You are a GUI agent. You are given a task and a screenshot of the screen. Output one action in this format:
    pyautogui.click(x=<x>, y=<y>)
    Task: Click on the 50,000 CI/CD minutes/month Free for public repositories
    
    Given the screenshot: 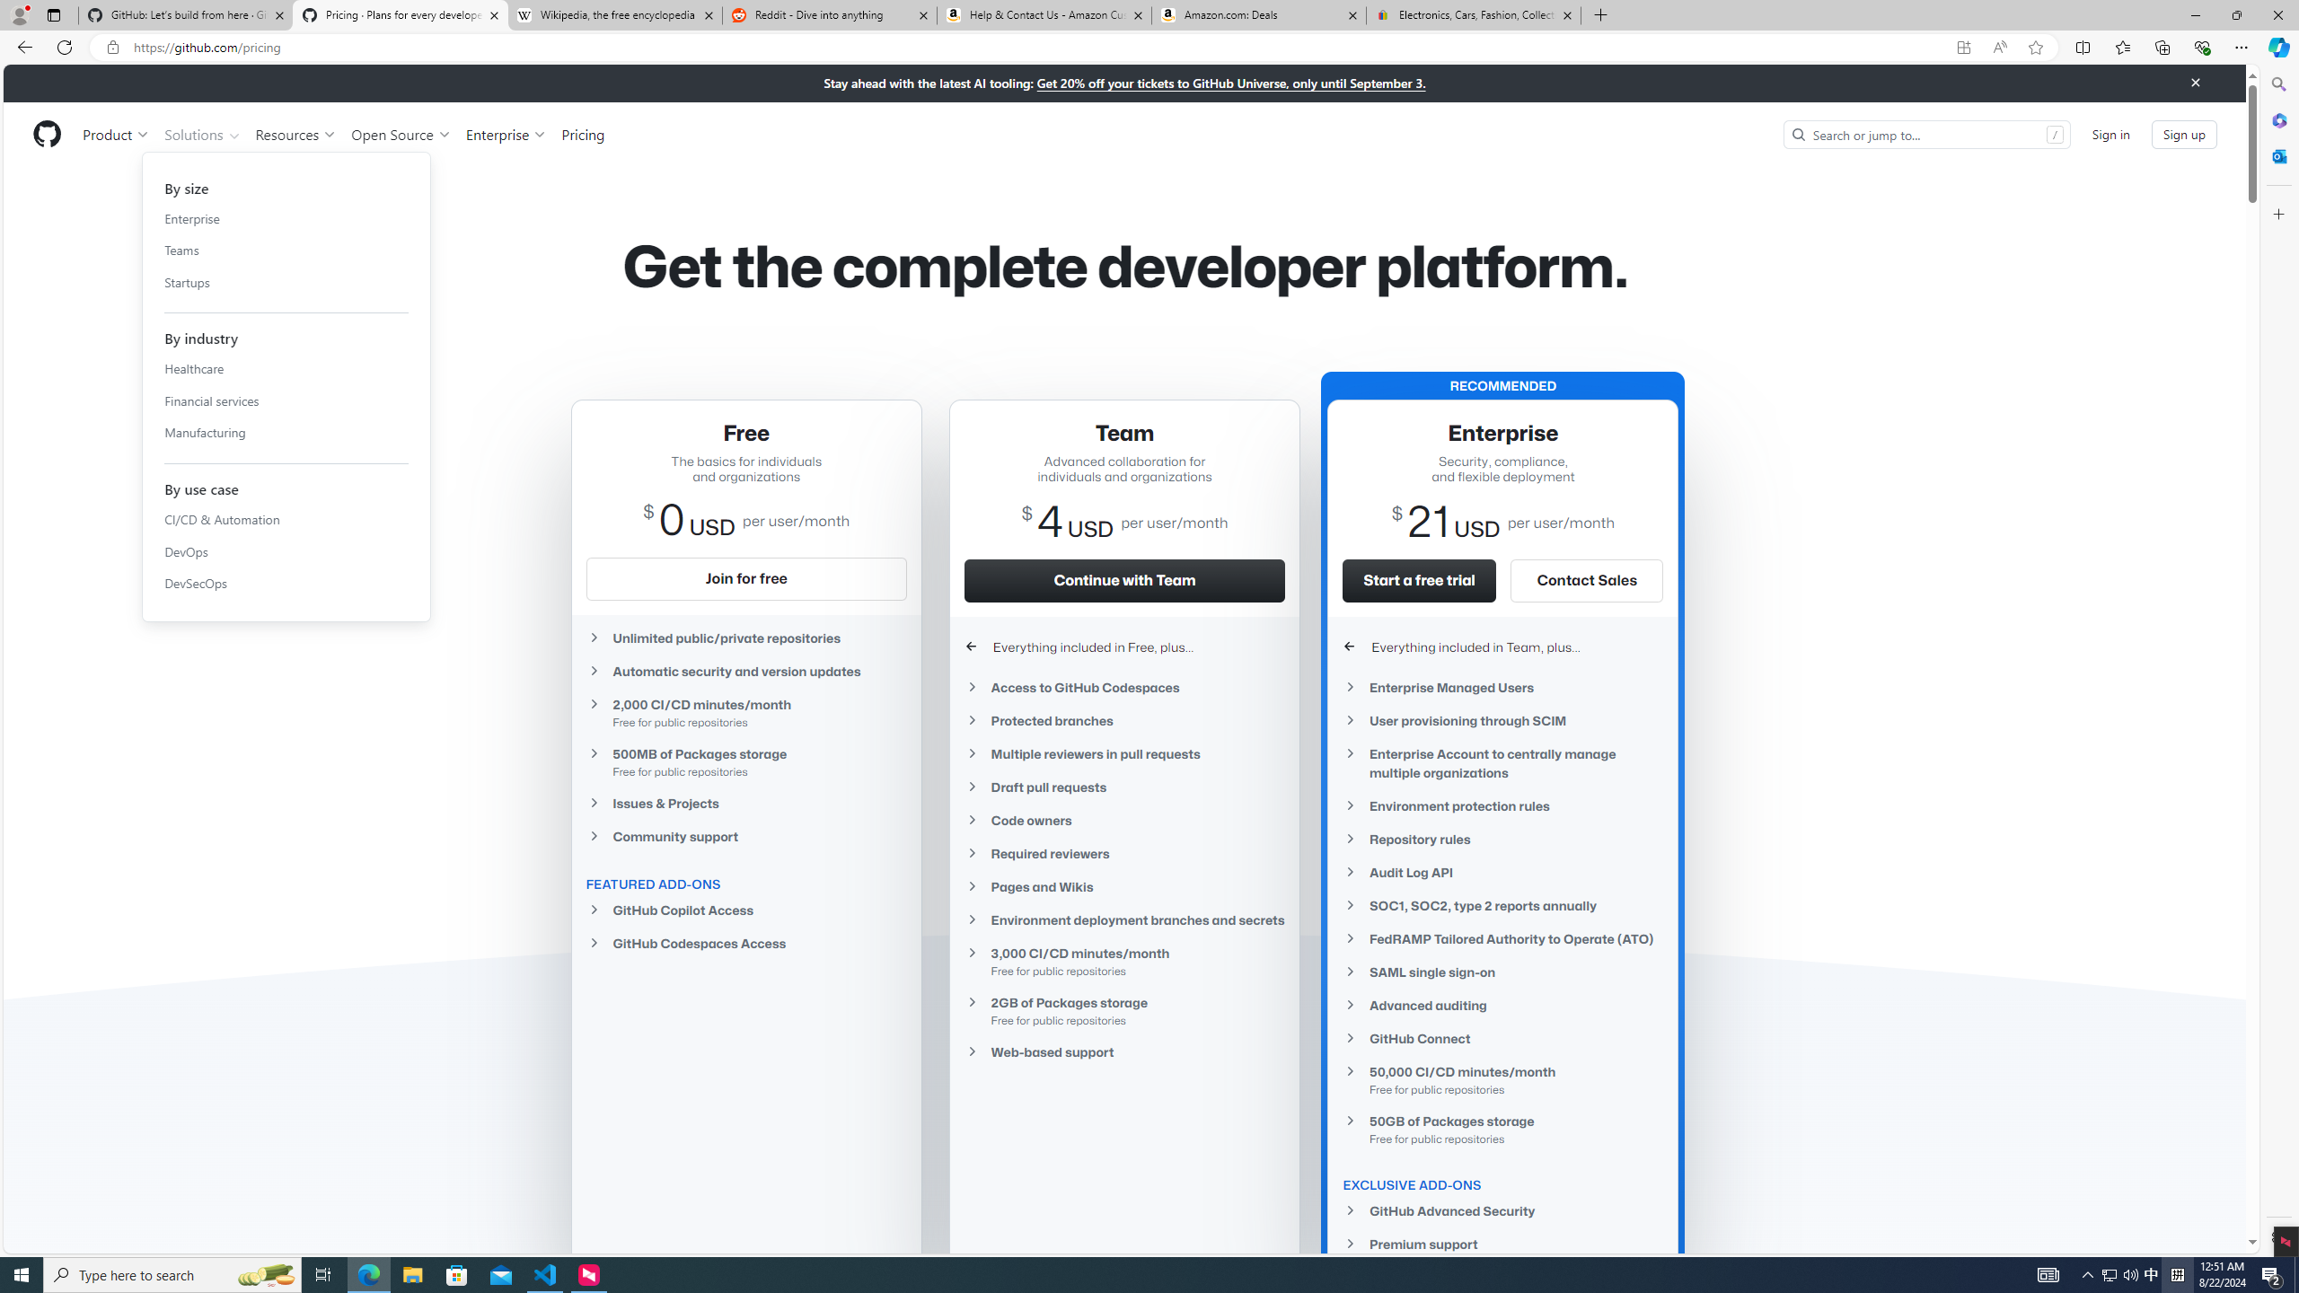 What is the action you would take?
    pyautogui.click(x=1503, y=1080)
    